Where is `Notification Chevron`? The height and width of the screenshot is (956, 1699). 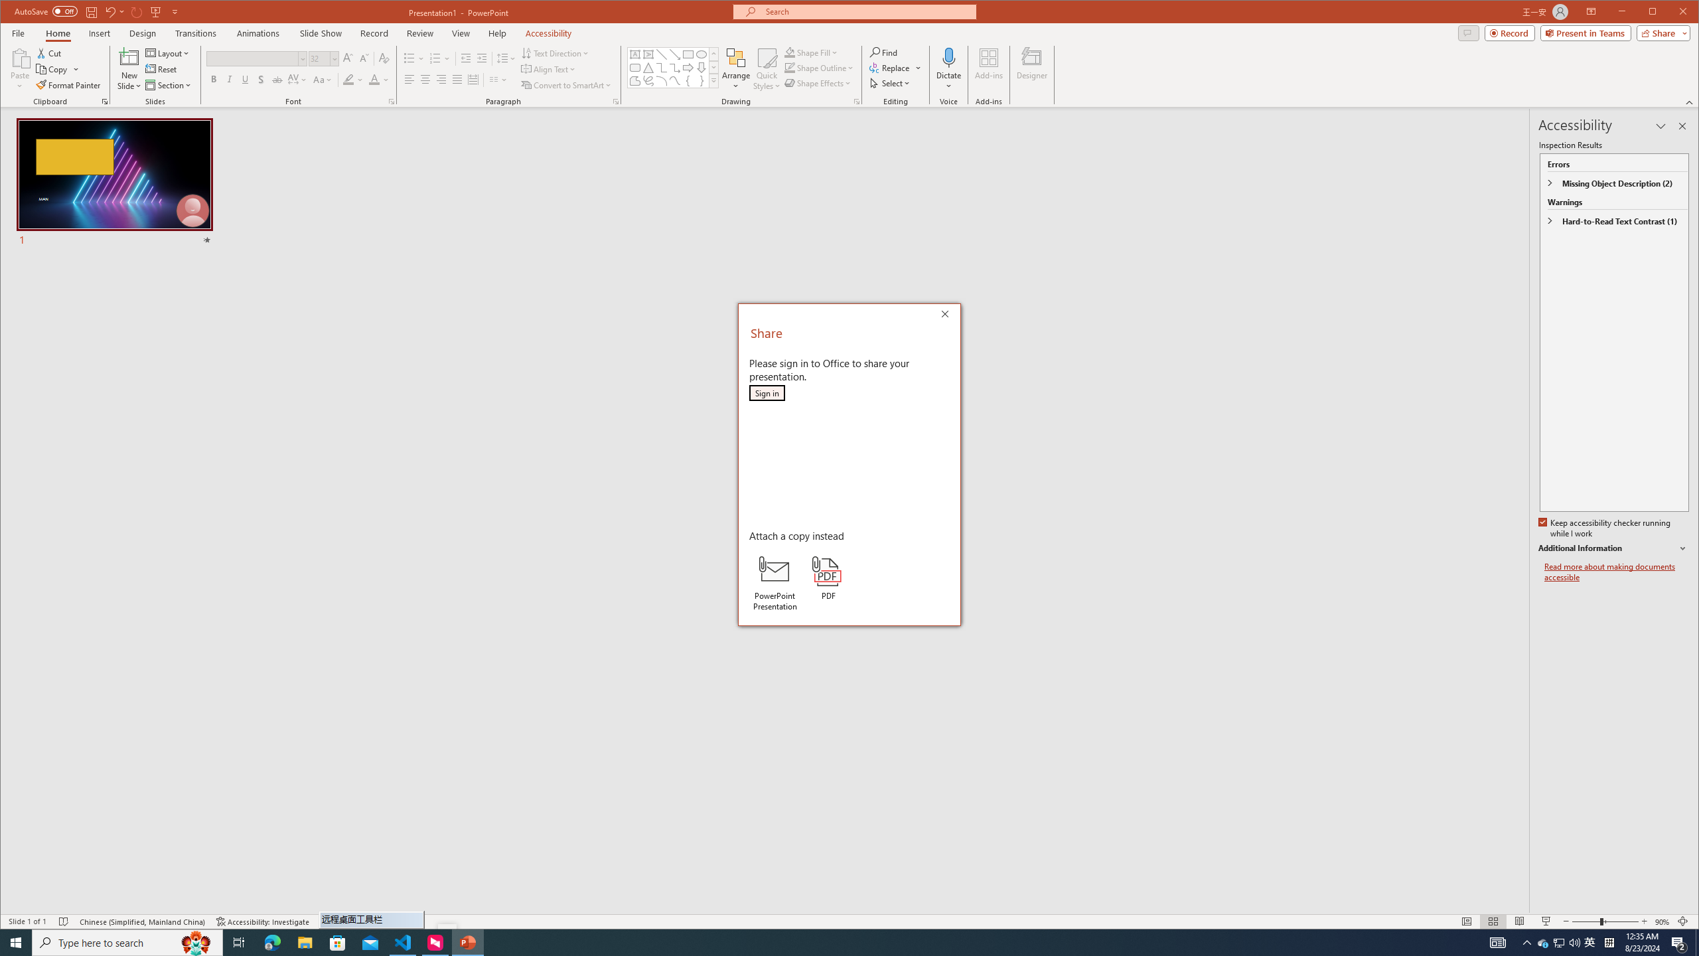
Notification Chevron is located at coordinates (1527, 943).